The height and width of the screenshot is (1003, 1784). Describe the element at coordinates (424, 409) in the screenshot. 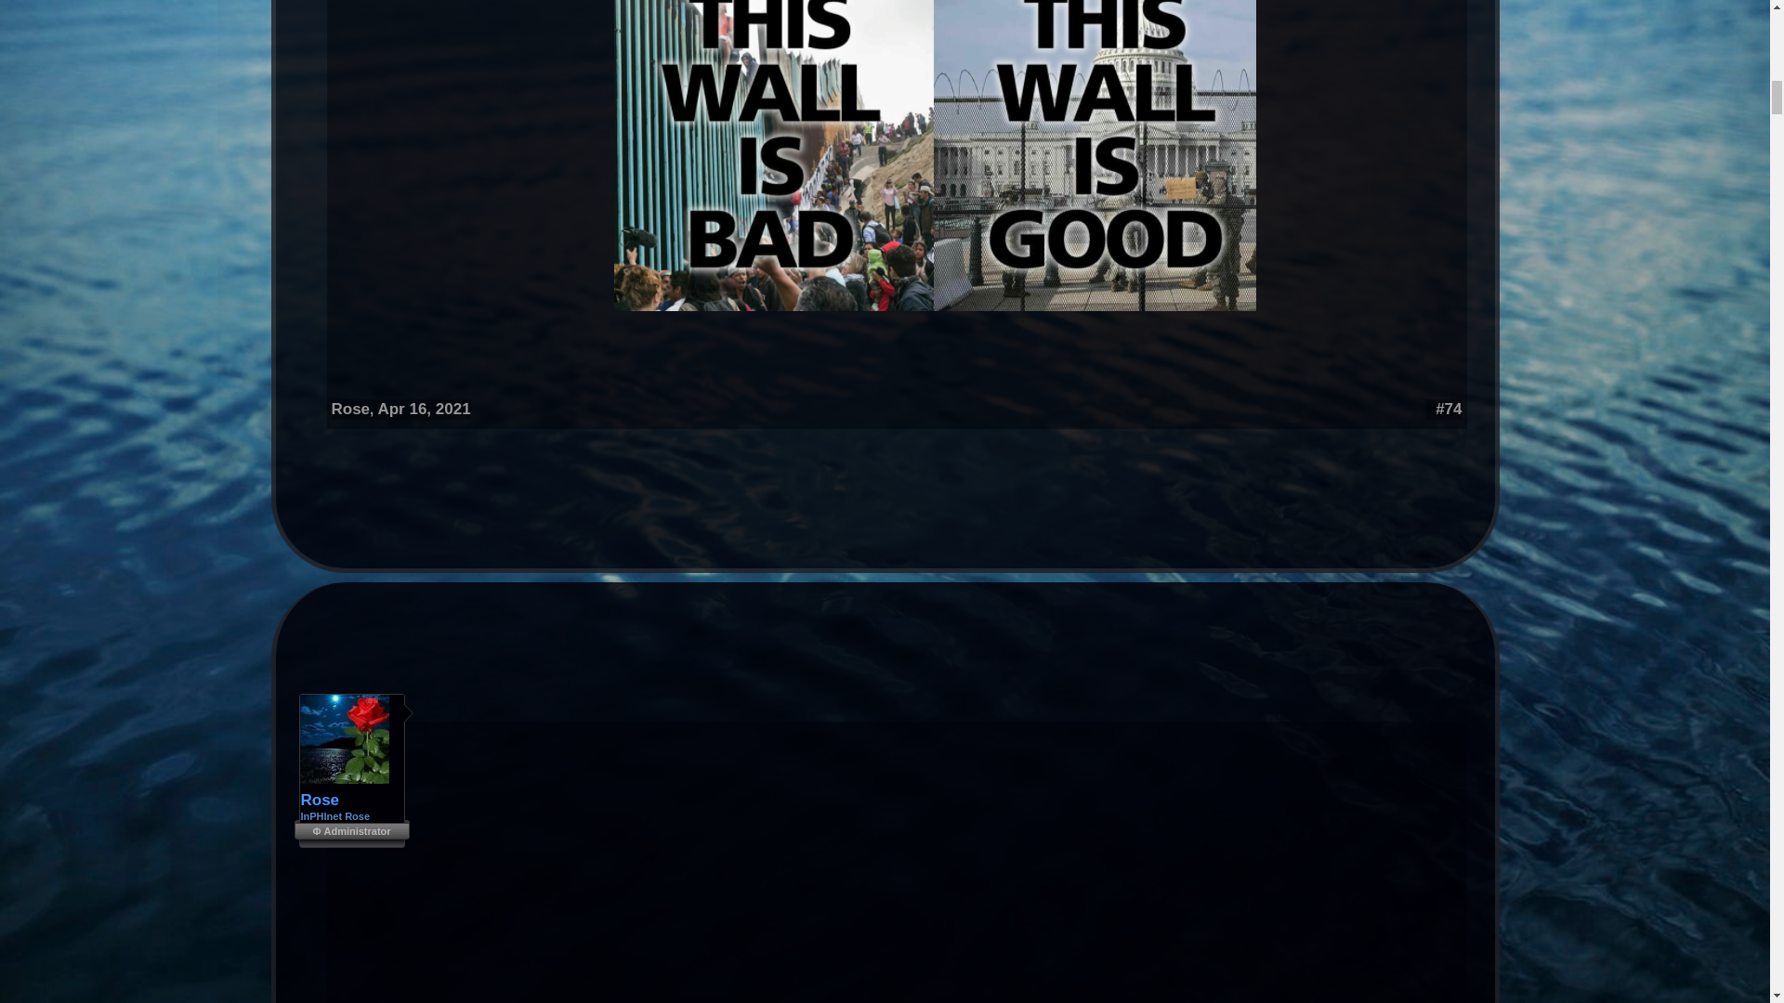

I see `Permalink` at that location.